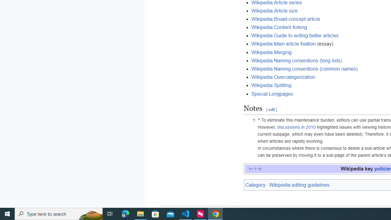  Describe the element at coordinates (286, 19) in the screenshot. I see `Wikipedia:Broad-concept article` at that location.